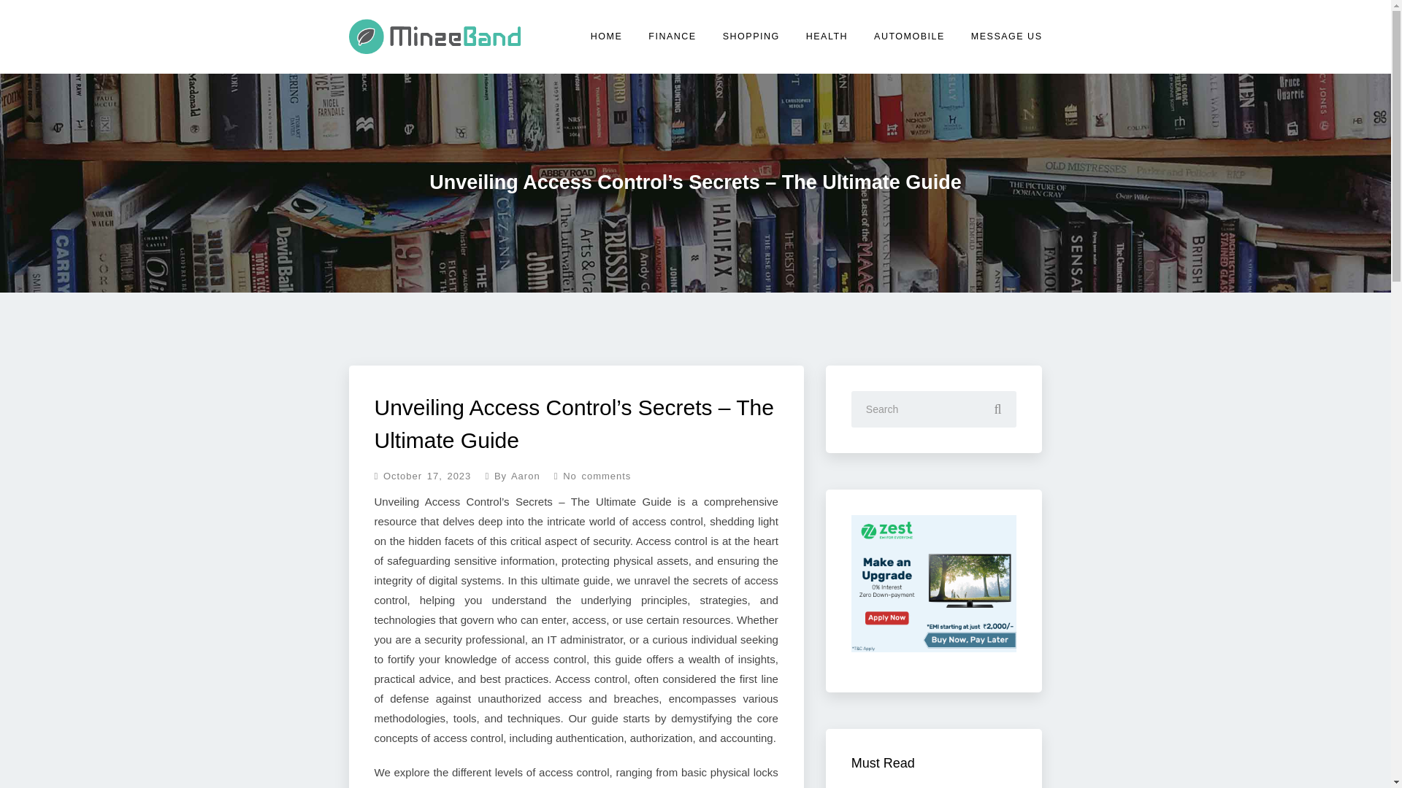 This screenshot has height=788, width=1402. I want to click on SHOPPING, so click(751, 36).